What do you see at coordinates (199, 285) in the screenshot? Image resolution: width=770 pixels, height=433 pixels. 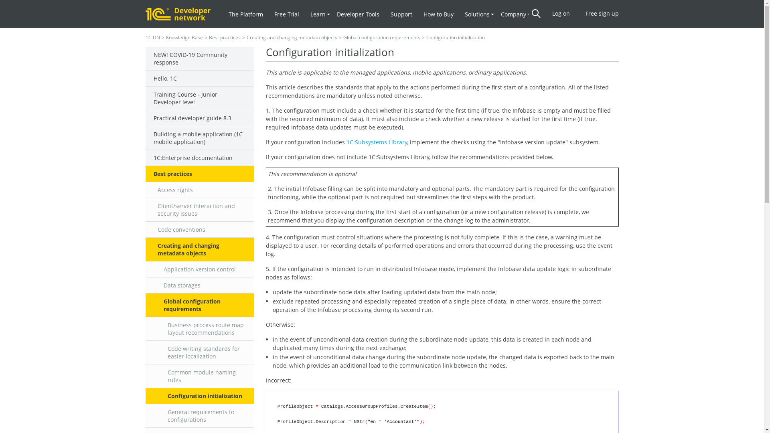 I see `Data storages` at bounding box center [199, 285].